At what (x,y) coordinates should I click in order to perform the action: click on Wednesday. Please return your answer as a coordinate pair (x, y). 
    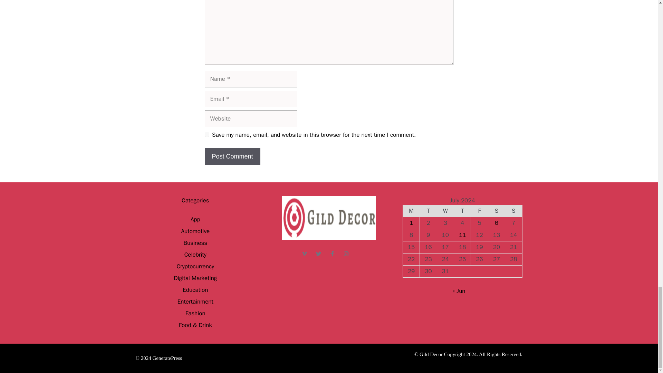
    Looking at the image, I should click on (445, 211).